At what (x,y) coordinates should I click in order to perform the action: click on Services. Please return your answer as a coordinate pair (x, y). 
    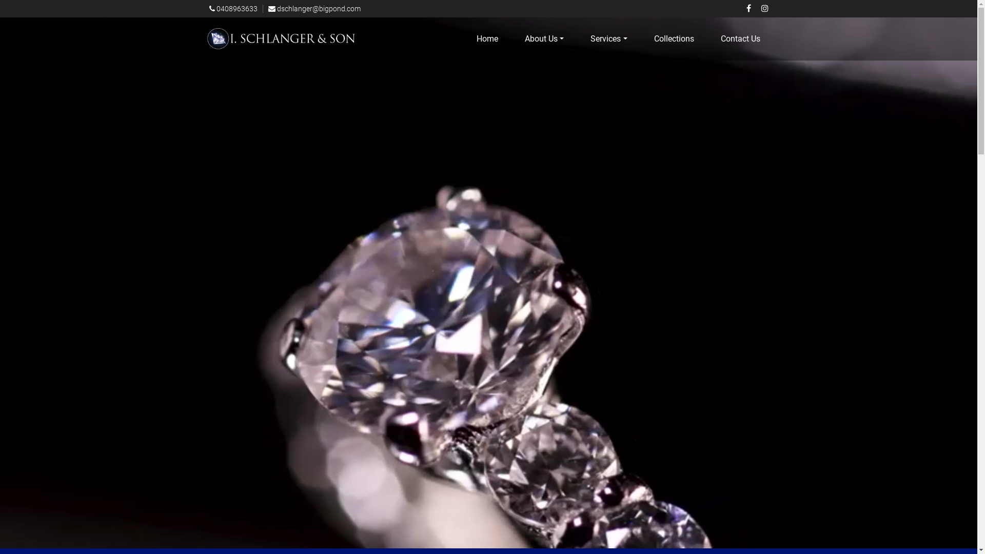
    Looking at the image, I should click on (608, 39).